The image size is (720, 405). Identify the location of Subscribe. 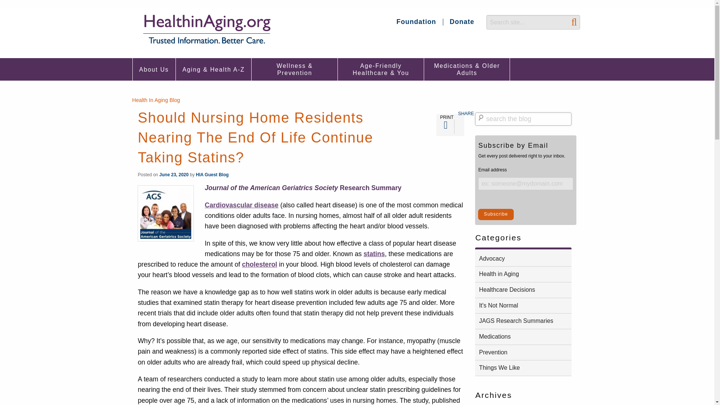
(495, 214).